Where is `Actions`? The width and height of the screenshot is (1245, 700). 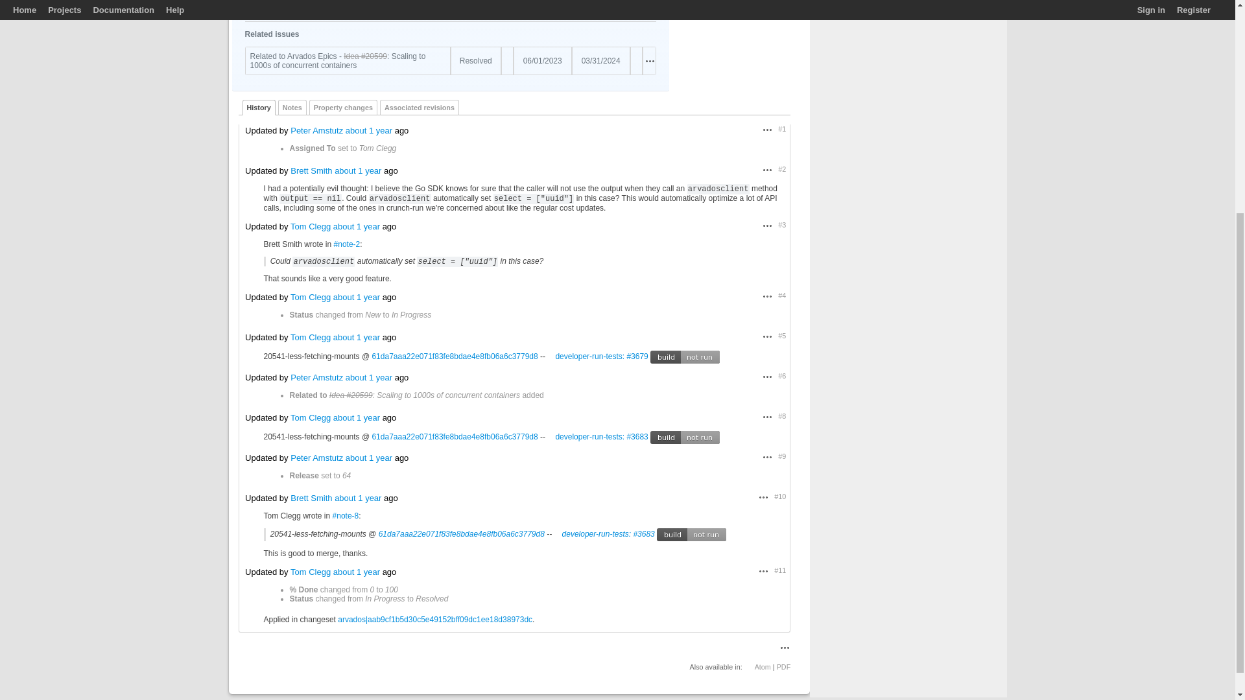 Actions is located at coordinates (768, 170).